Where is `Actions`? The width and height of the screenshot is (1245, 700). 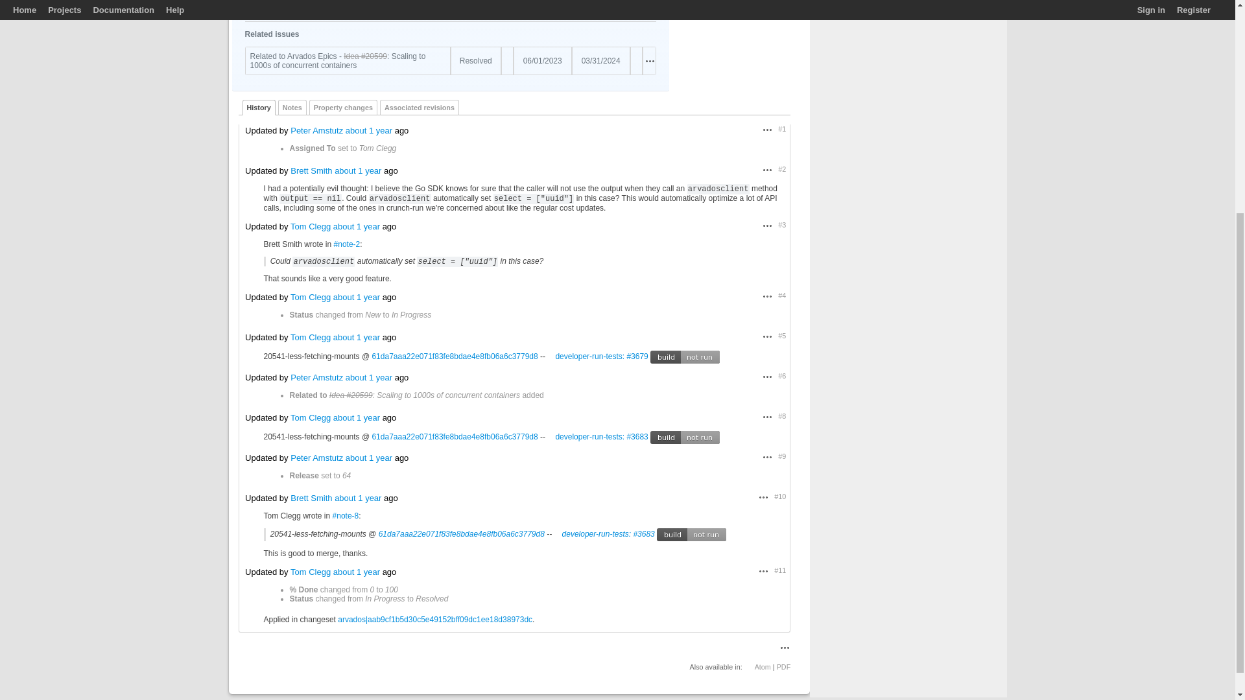 Actions is located at coordinates (768, 170).